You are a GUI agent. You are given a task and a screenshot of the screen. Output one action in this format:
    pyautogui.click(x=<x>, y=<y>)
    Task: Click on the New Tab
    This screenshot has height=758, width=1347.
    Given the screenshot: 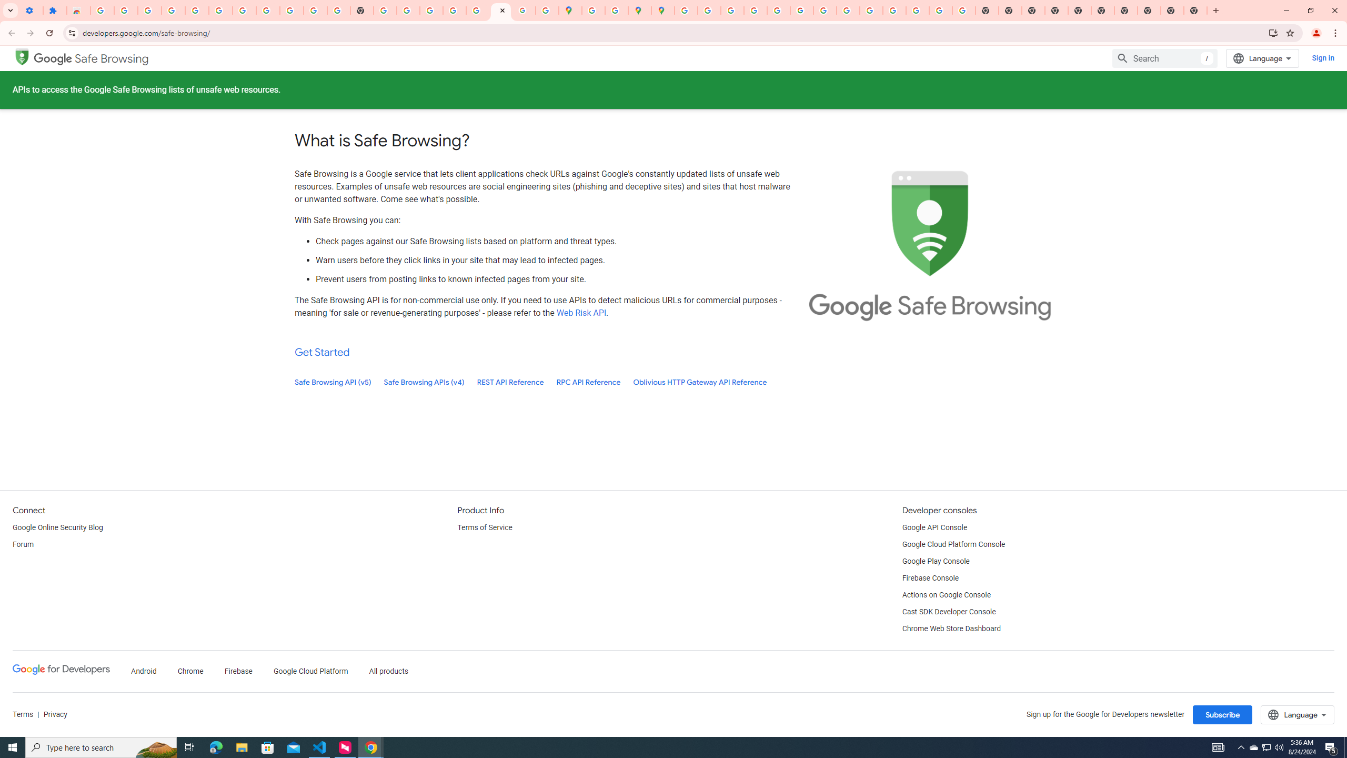 What is the action you would take?
    pyautogui.click(x=1195, y=11)
    